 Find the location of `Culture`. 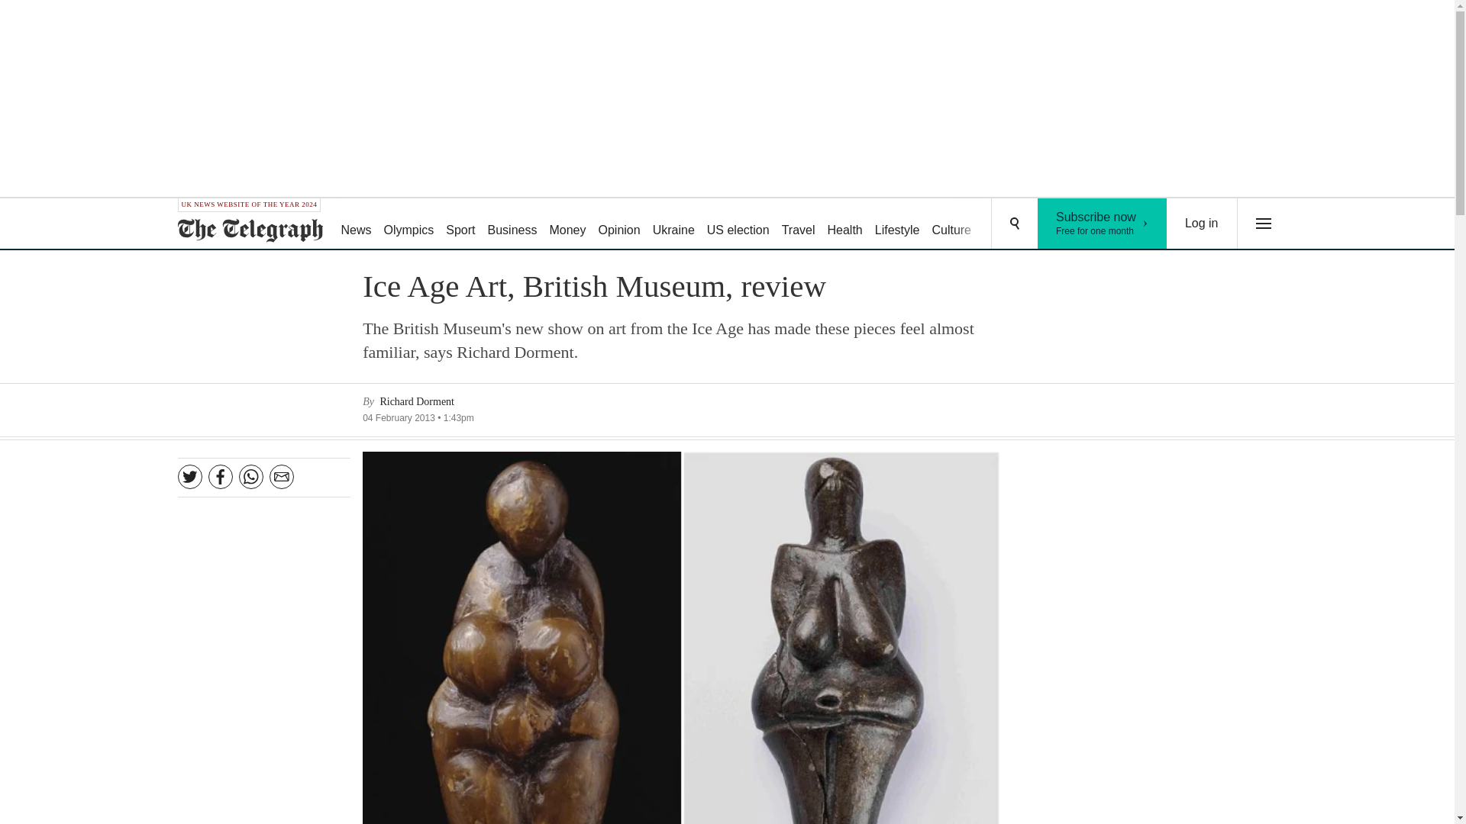

Culture is located at coordinates (1103, 224).